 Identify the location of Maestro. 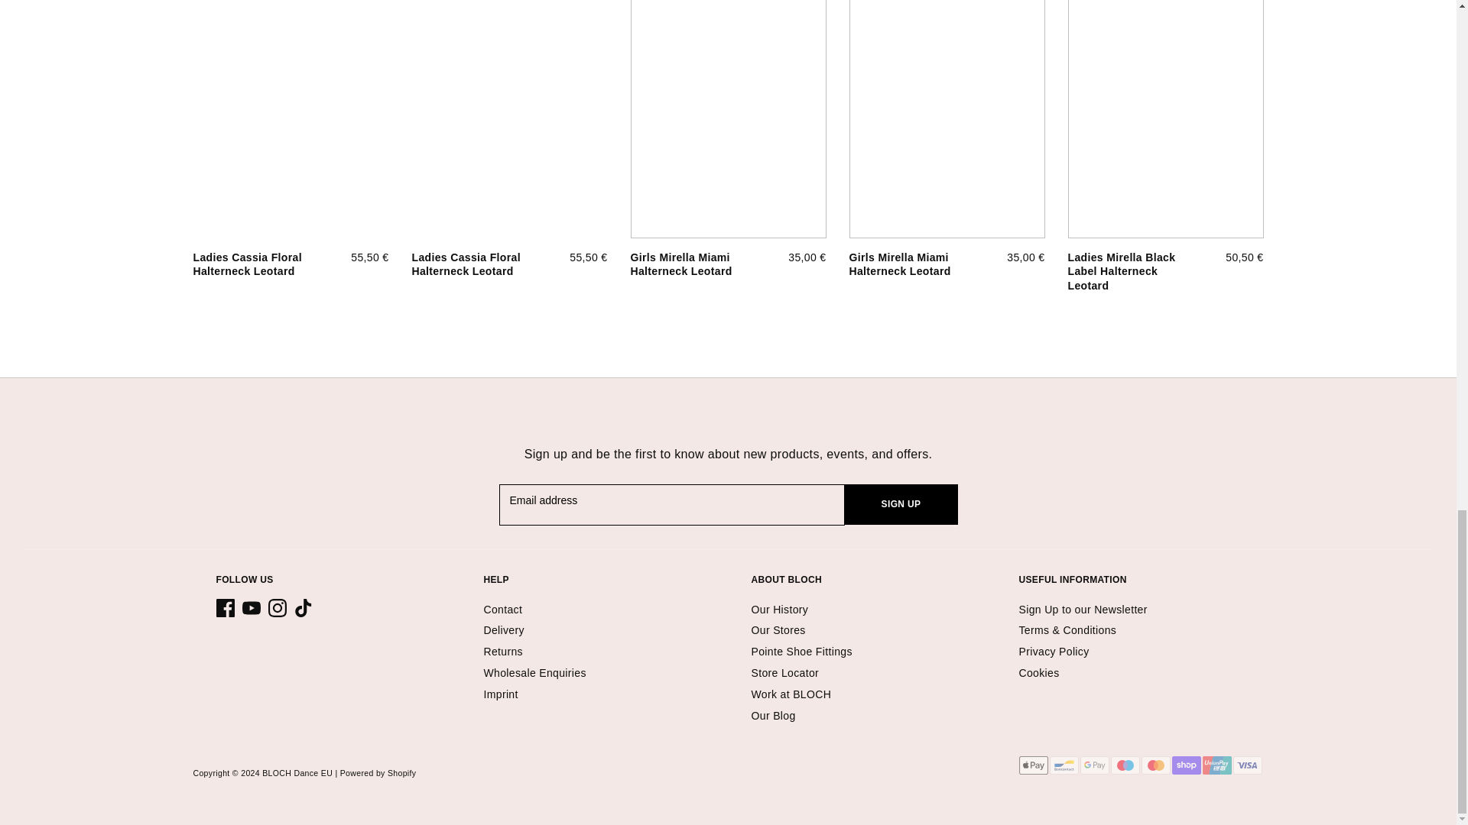
(1124, 765).